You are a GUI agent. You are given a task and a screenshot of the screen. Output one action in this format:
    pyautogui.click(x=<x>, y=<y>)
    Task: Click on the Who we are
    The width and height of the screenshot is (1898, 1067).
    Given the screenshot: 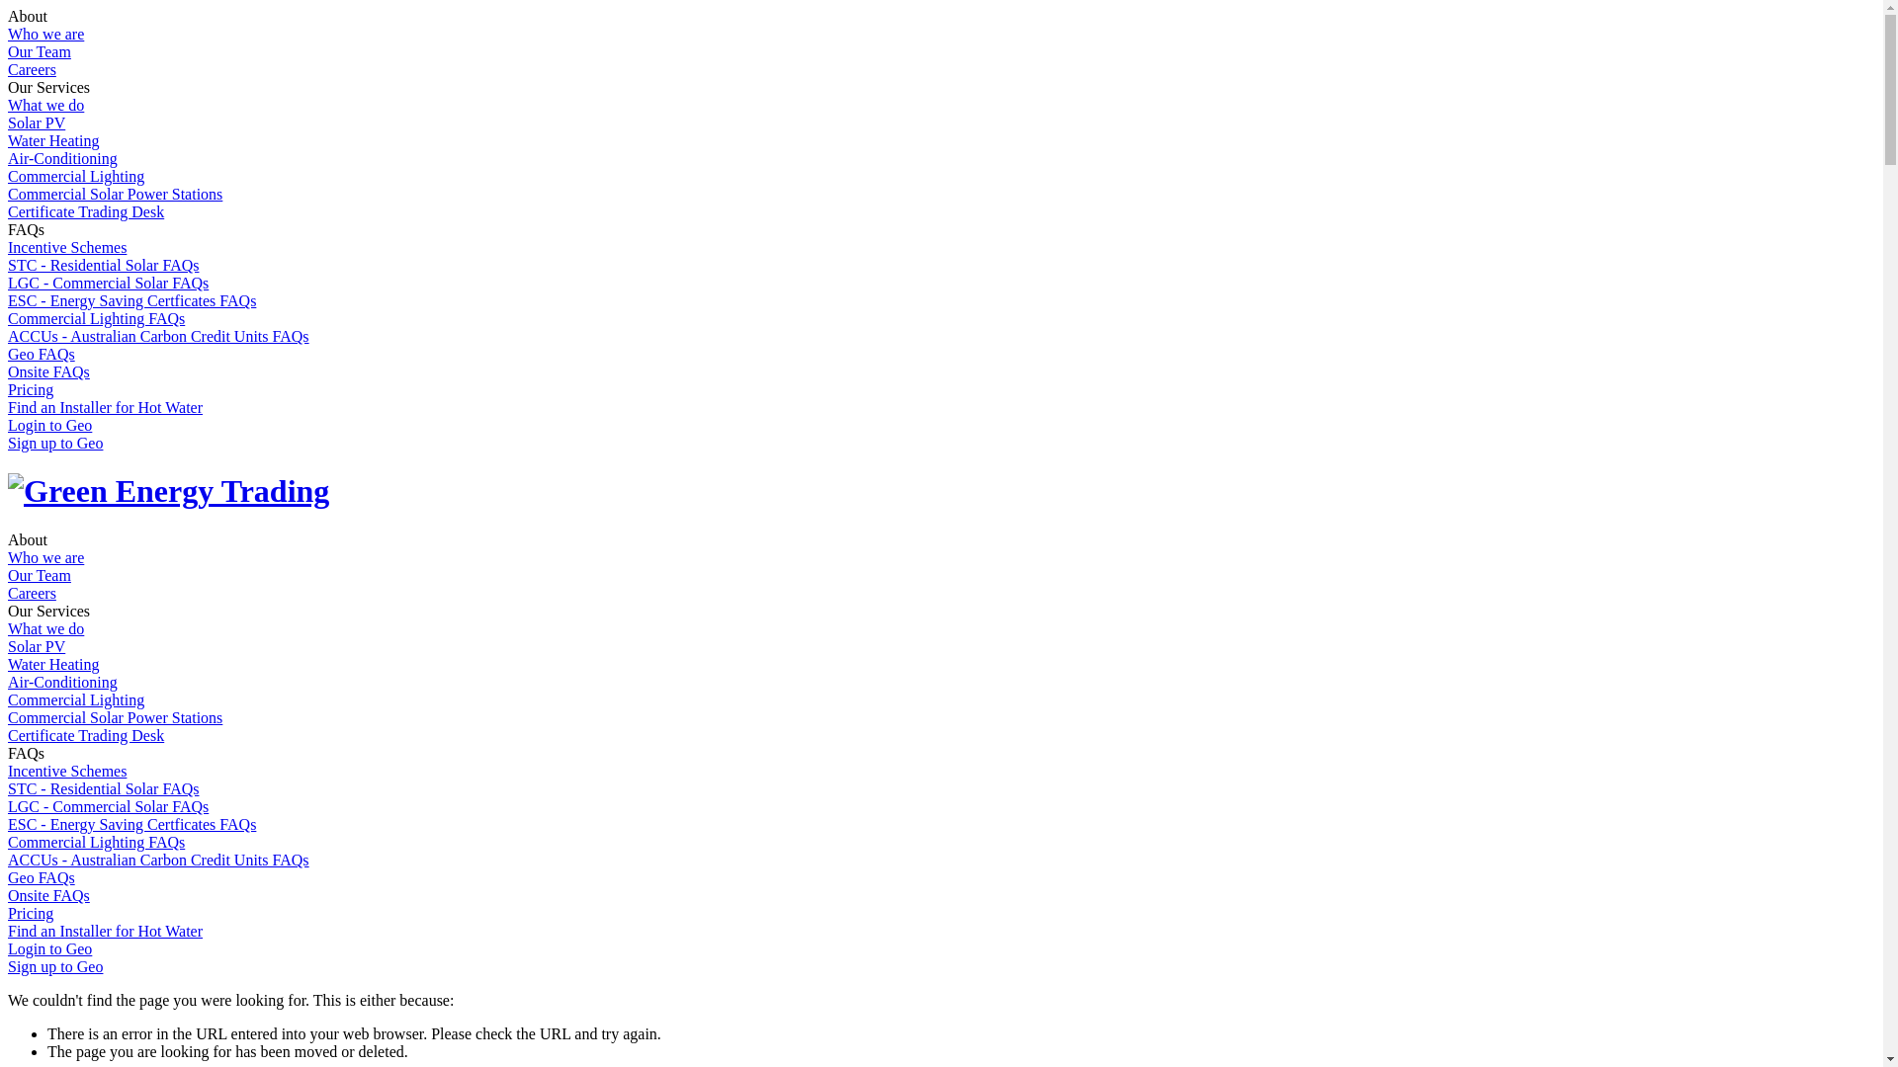 What is the action you would take?
    pyautogui.click(x=45, y=34)
    